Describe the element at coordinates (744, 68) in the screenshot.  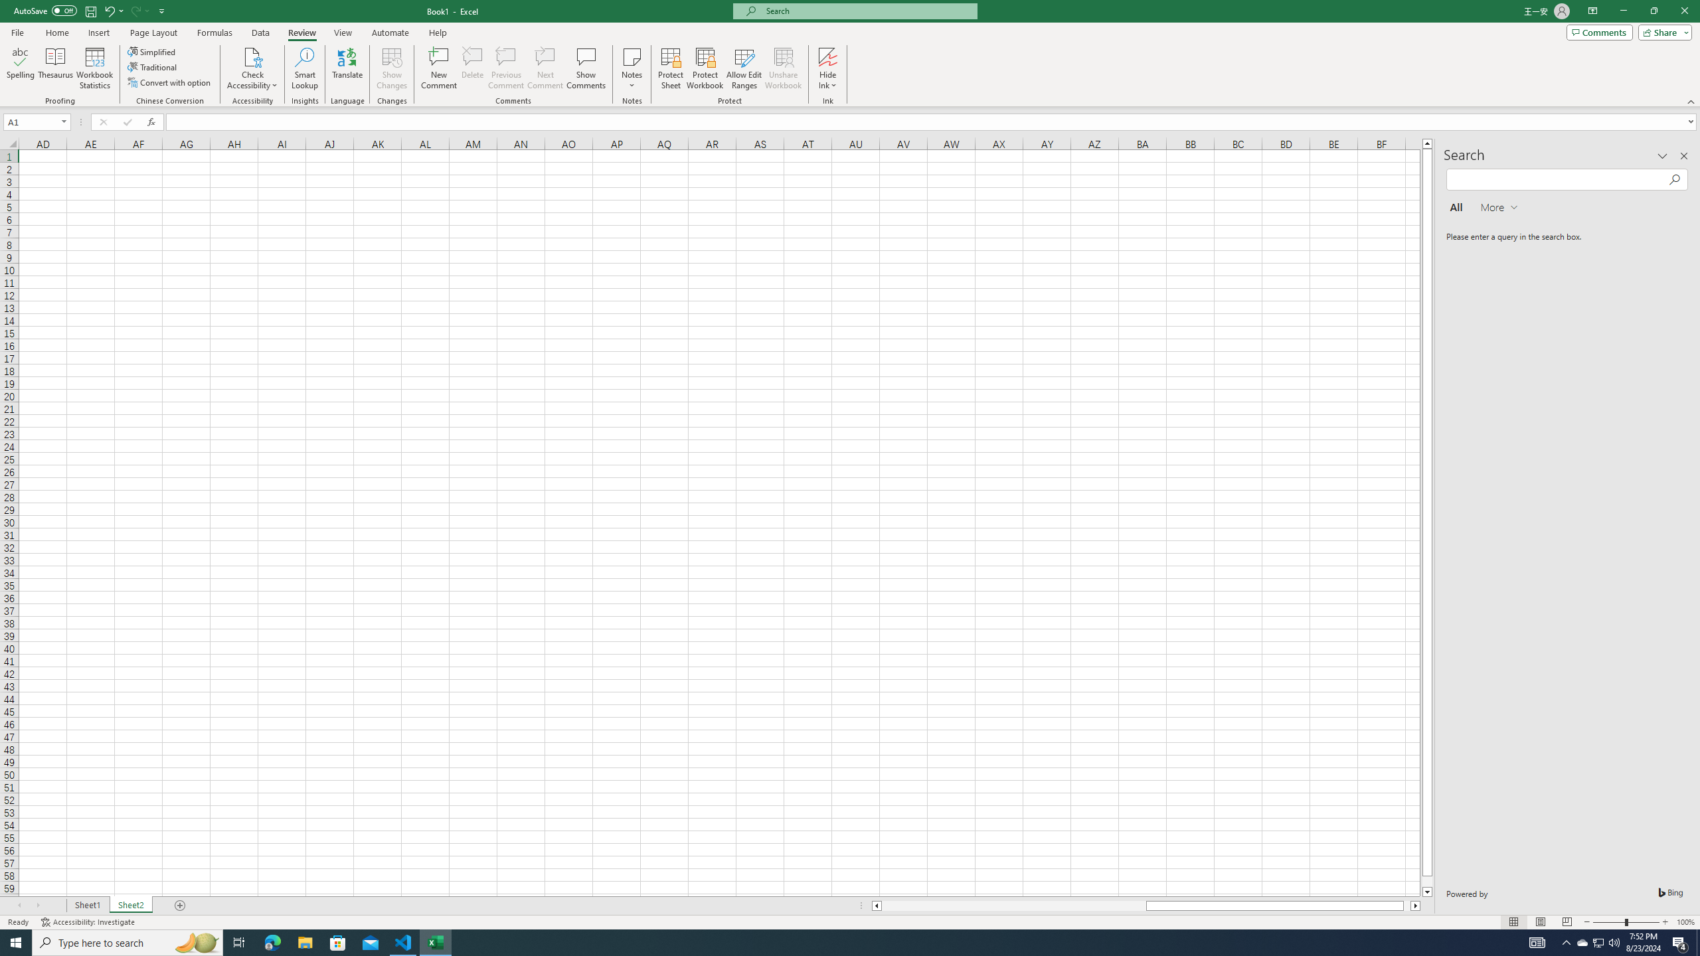
I see `Allow Edit Ranges` at that location.